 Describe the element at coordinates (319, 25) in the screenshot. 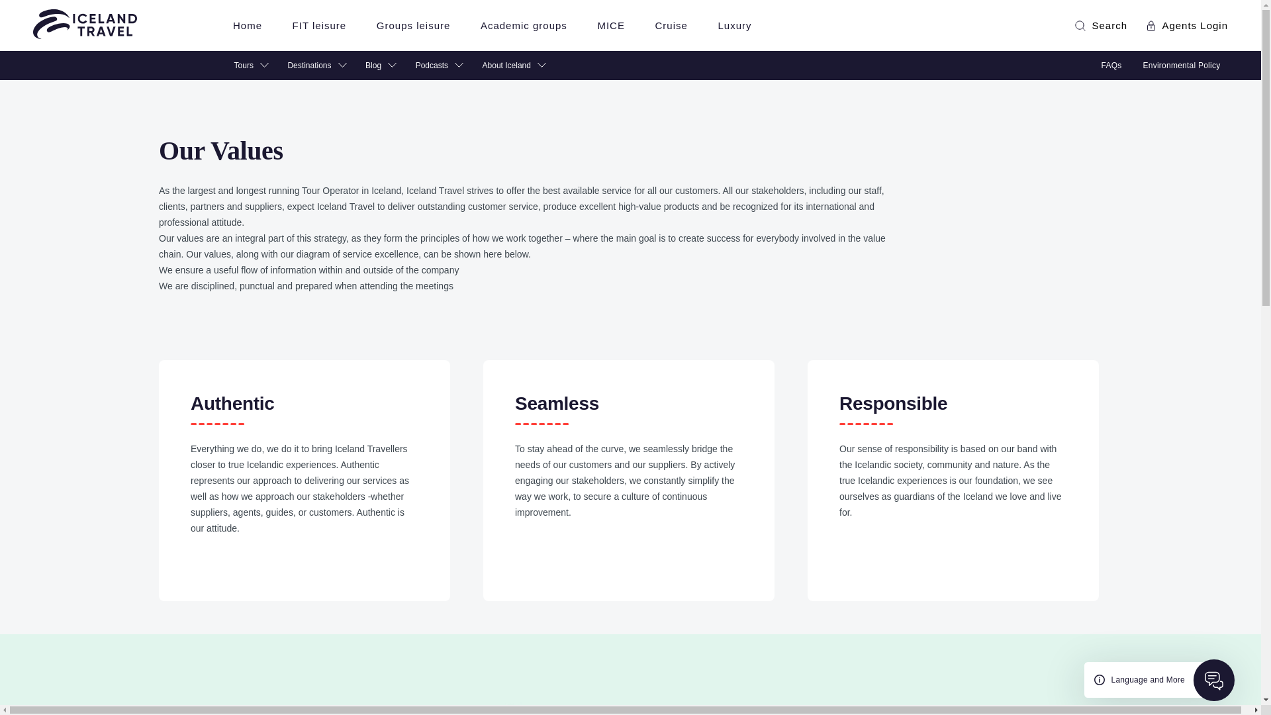

I see `FIT leisure` at that location.